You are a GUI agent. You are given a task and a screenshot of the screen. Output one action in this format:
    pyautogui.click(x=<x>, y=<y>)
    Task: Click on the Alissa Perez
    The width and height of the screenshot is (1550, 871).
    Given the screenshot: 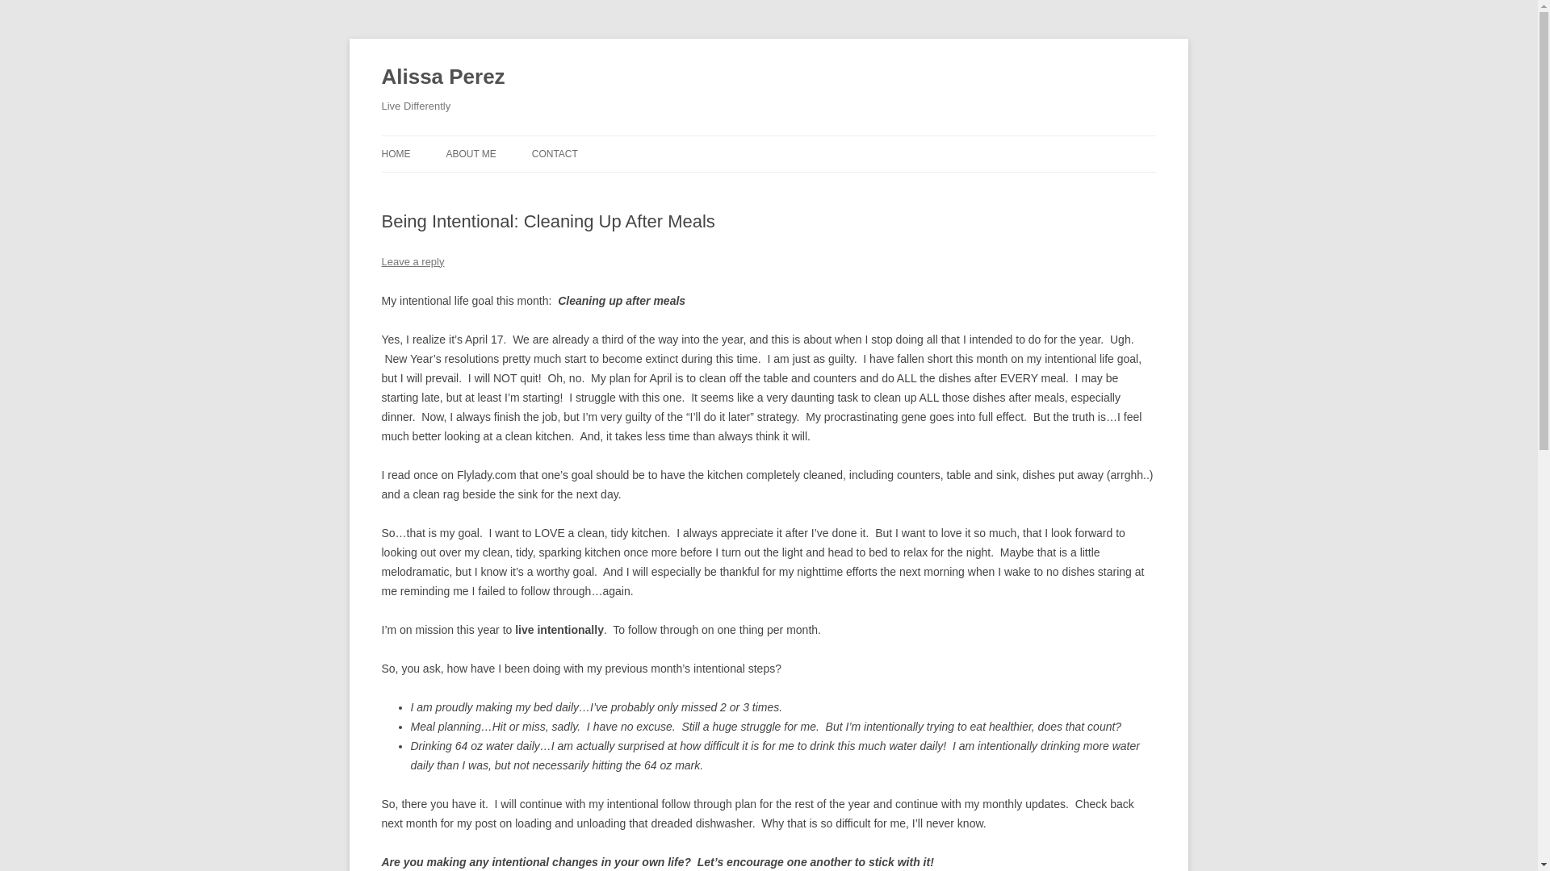 What is the action you would take?
    pyautogui.click(x=442, y=77)
    